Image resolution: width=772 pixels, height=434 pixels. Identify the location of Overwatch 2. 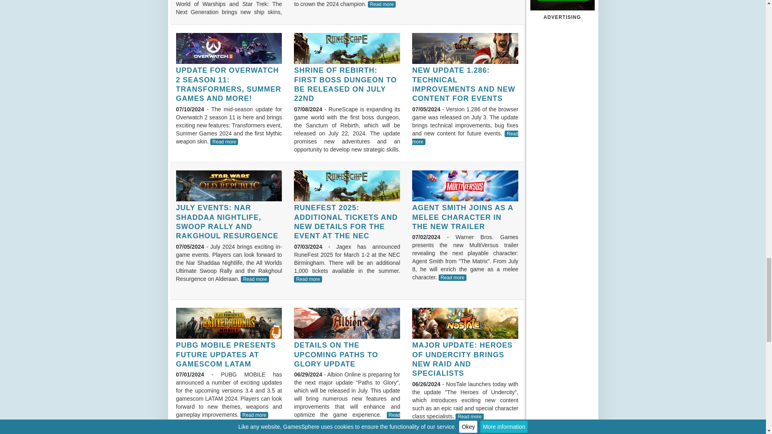
(229, 48).